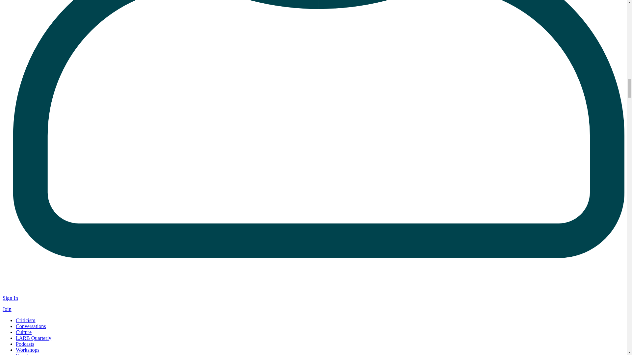  What do you see at coordinates (31, 326) in the screenshot?
I see `Conversations` at bounding box center [31, 326].